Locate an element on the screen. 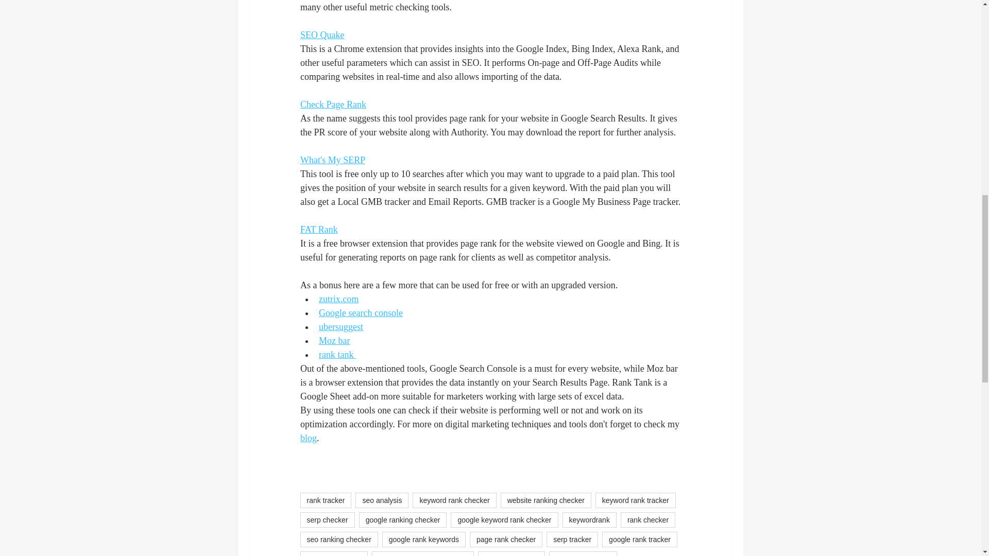 The height and width of the screenshot is (556, 989). What's My SERP is located at coordinates (332, 160).